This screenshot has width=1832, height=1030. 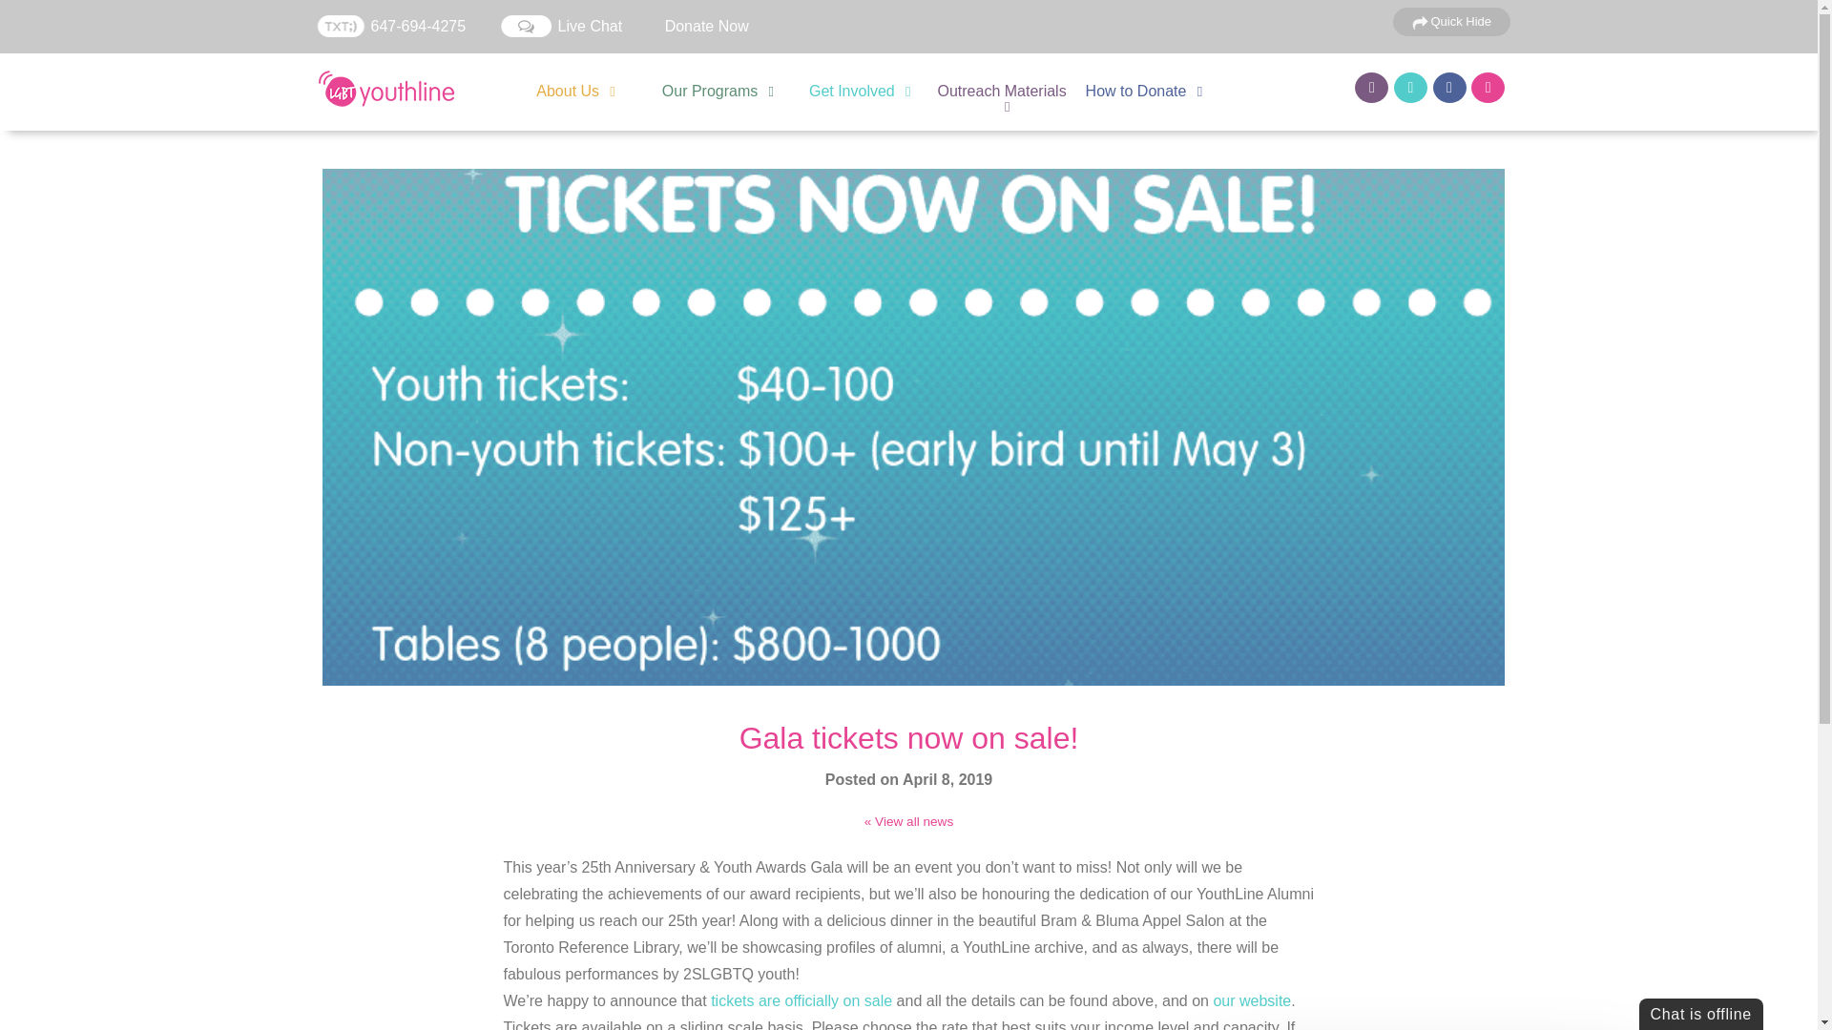 I want to click on Live Chat, so click(x=561, y=26).